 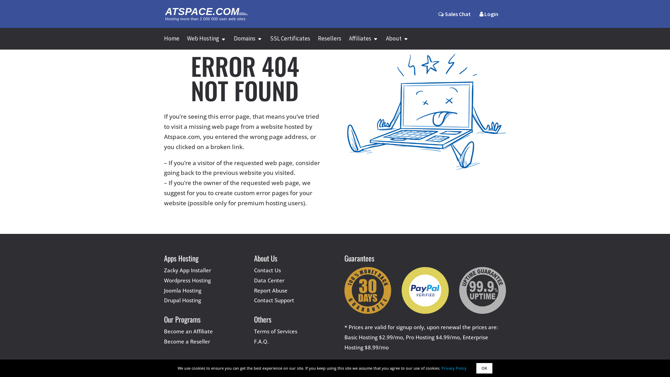 What do you see at coordinates (484, 368) in the screenshot?
I see `OK` at bounding box center [484, 368].